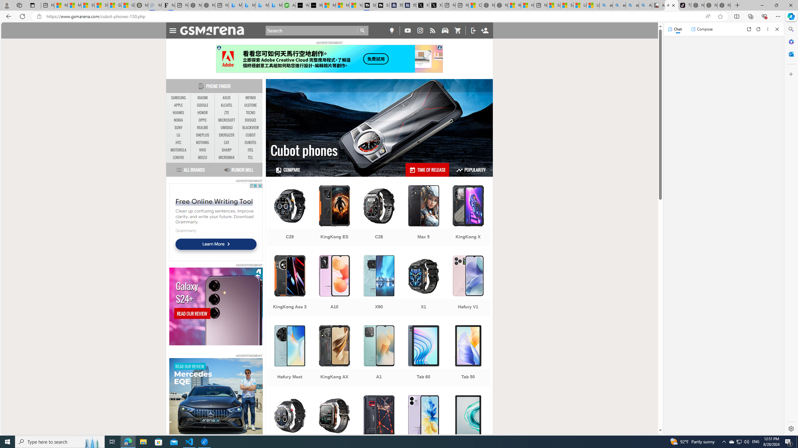  Describe the element at coordinates (791, 74) in the screenshot. I see `Customize` at that location.